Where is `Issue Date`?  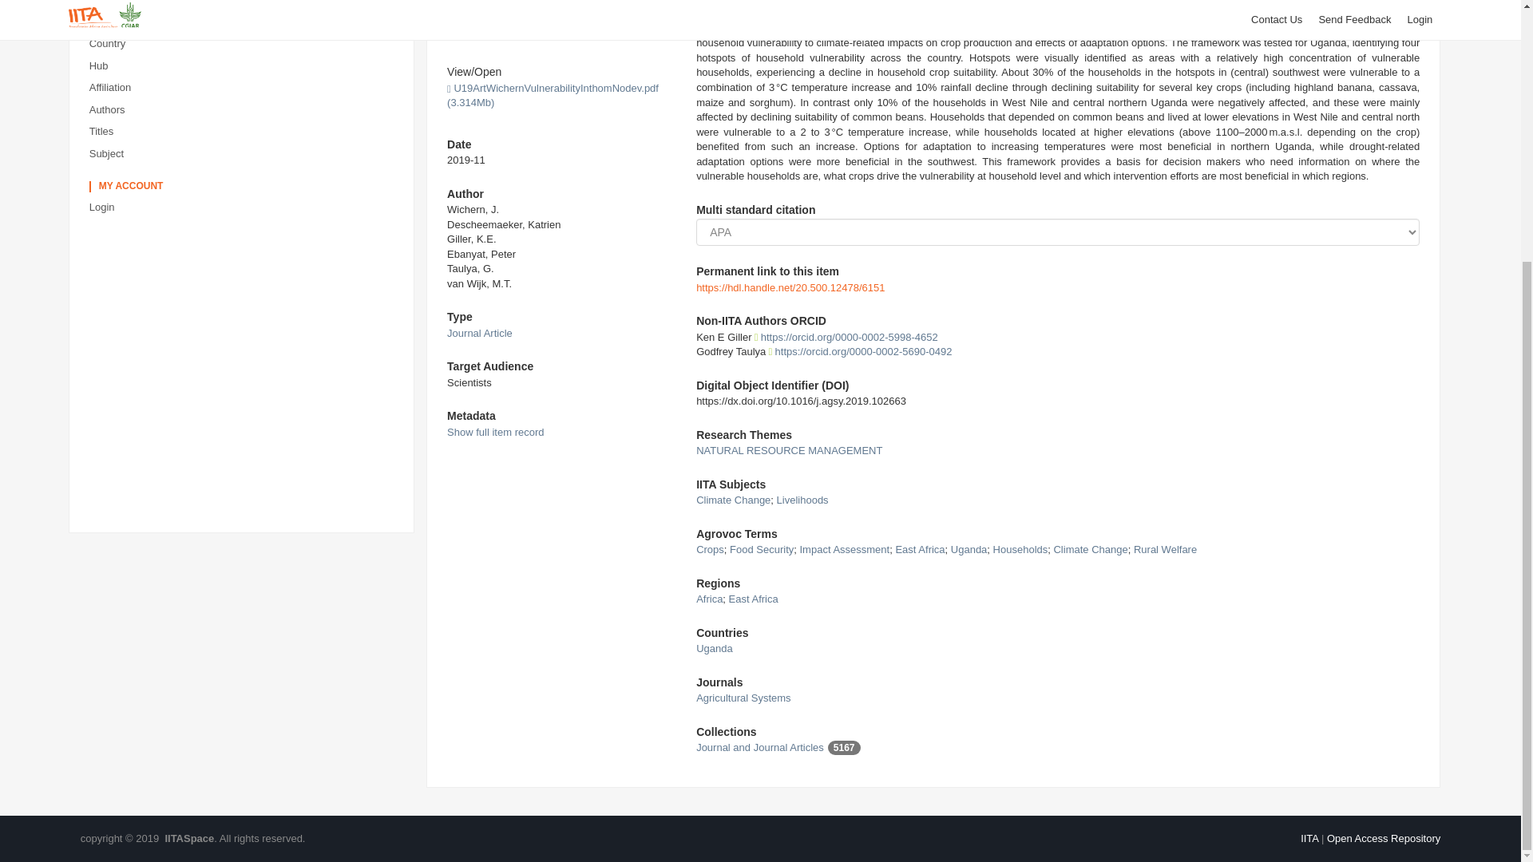
Issue Date is located at coordinates (244, 6).